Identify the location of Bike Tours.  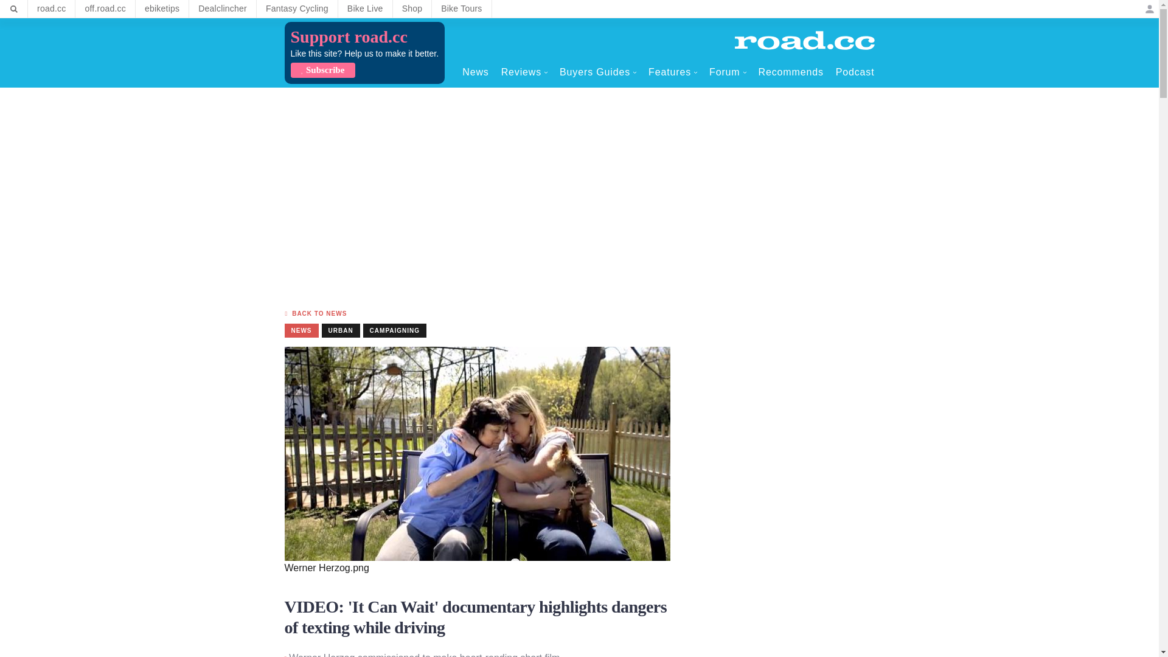
(461, 9).